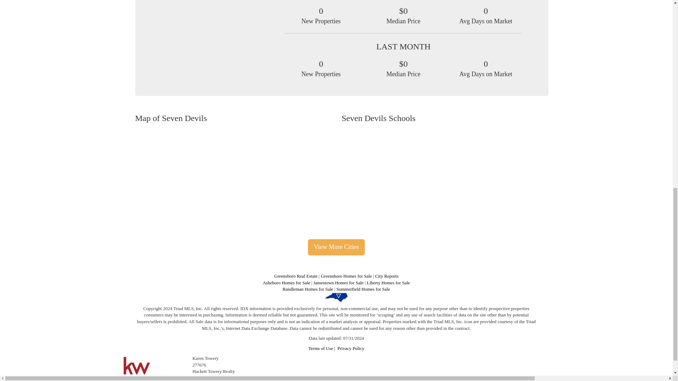 The image size is (678, 381). I want to click on Randleman Homes for Sale, so click(308, 289).